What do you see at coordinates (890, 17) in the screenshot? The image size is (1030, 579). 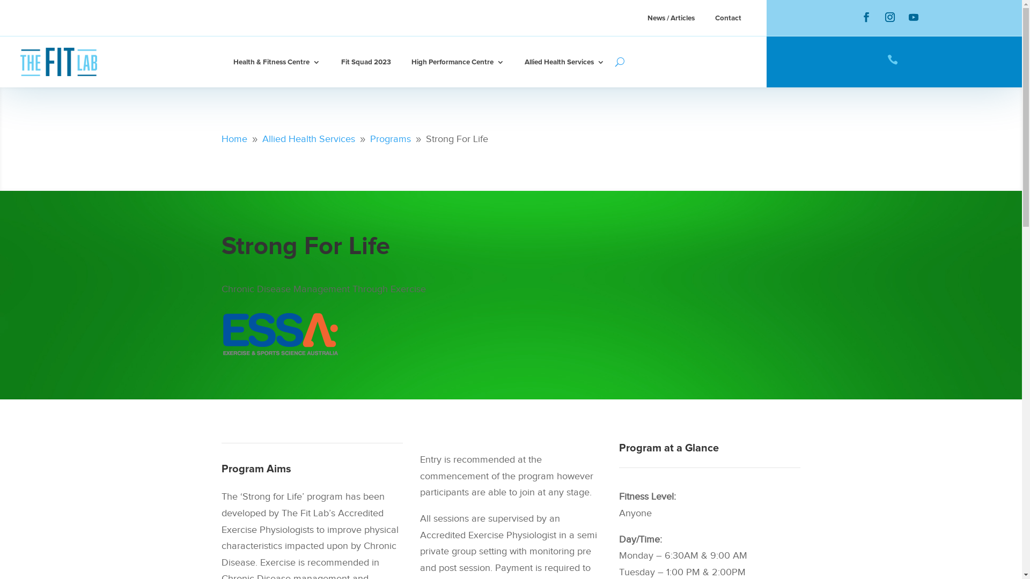 I see `Follow on Instagram` at bounding box center [890, 17].